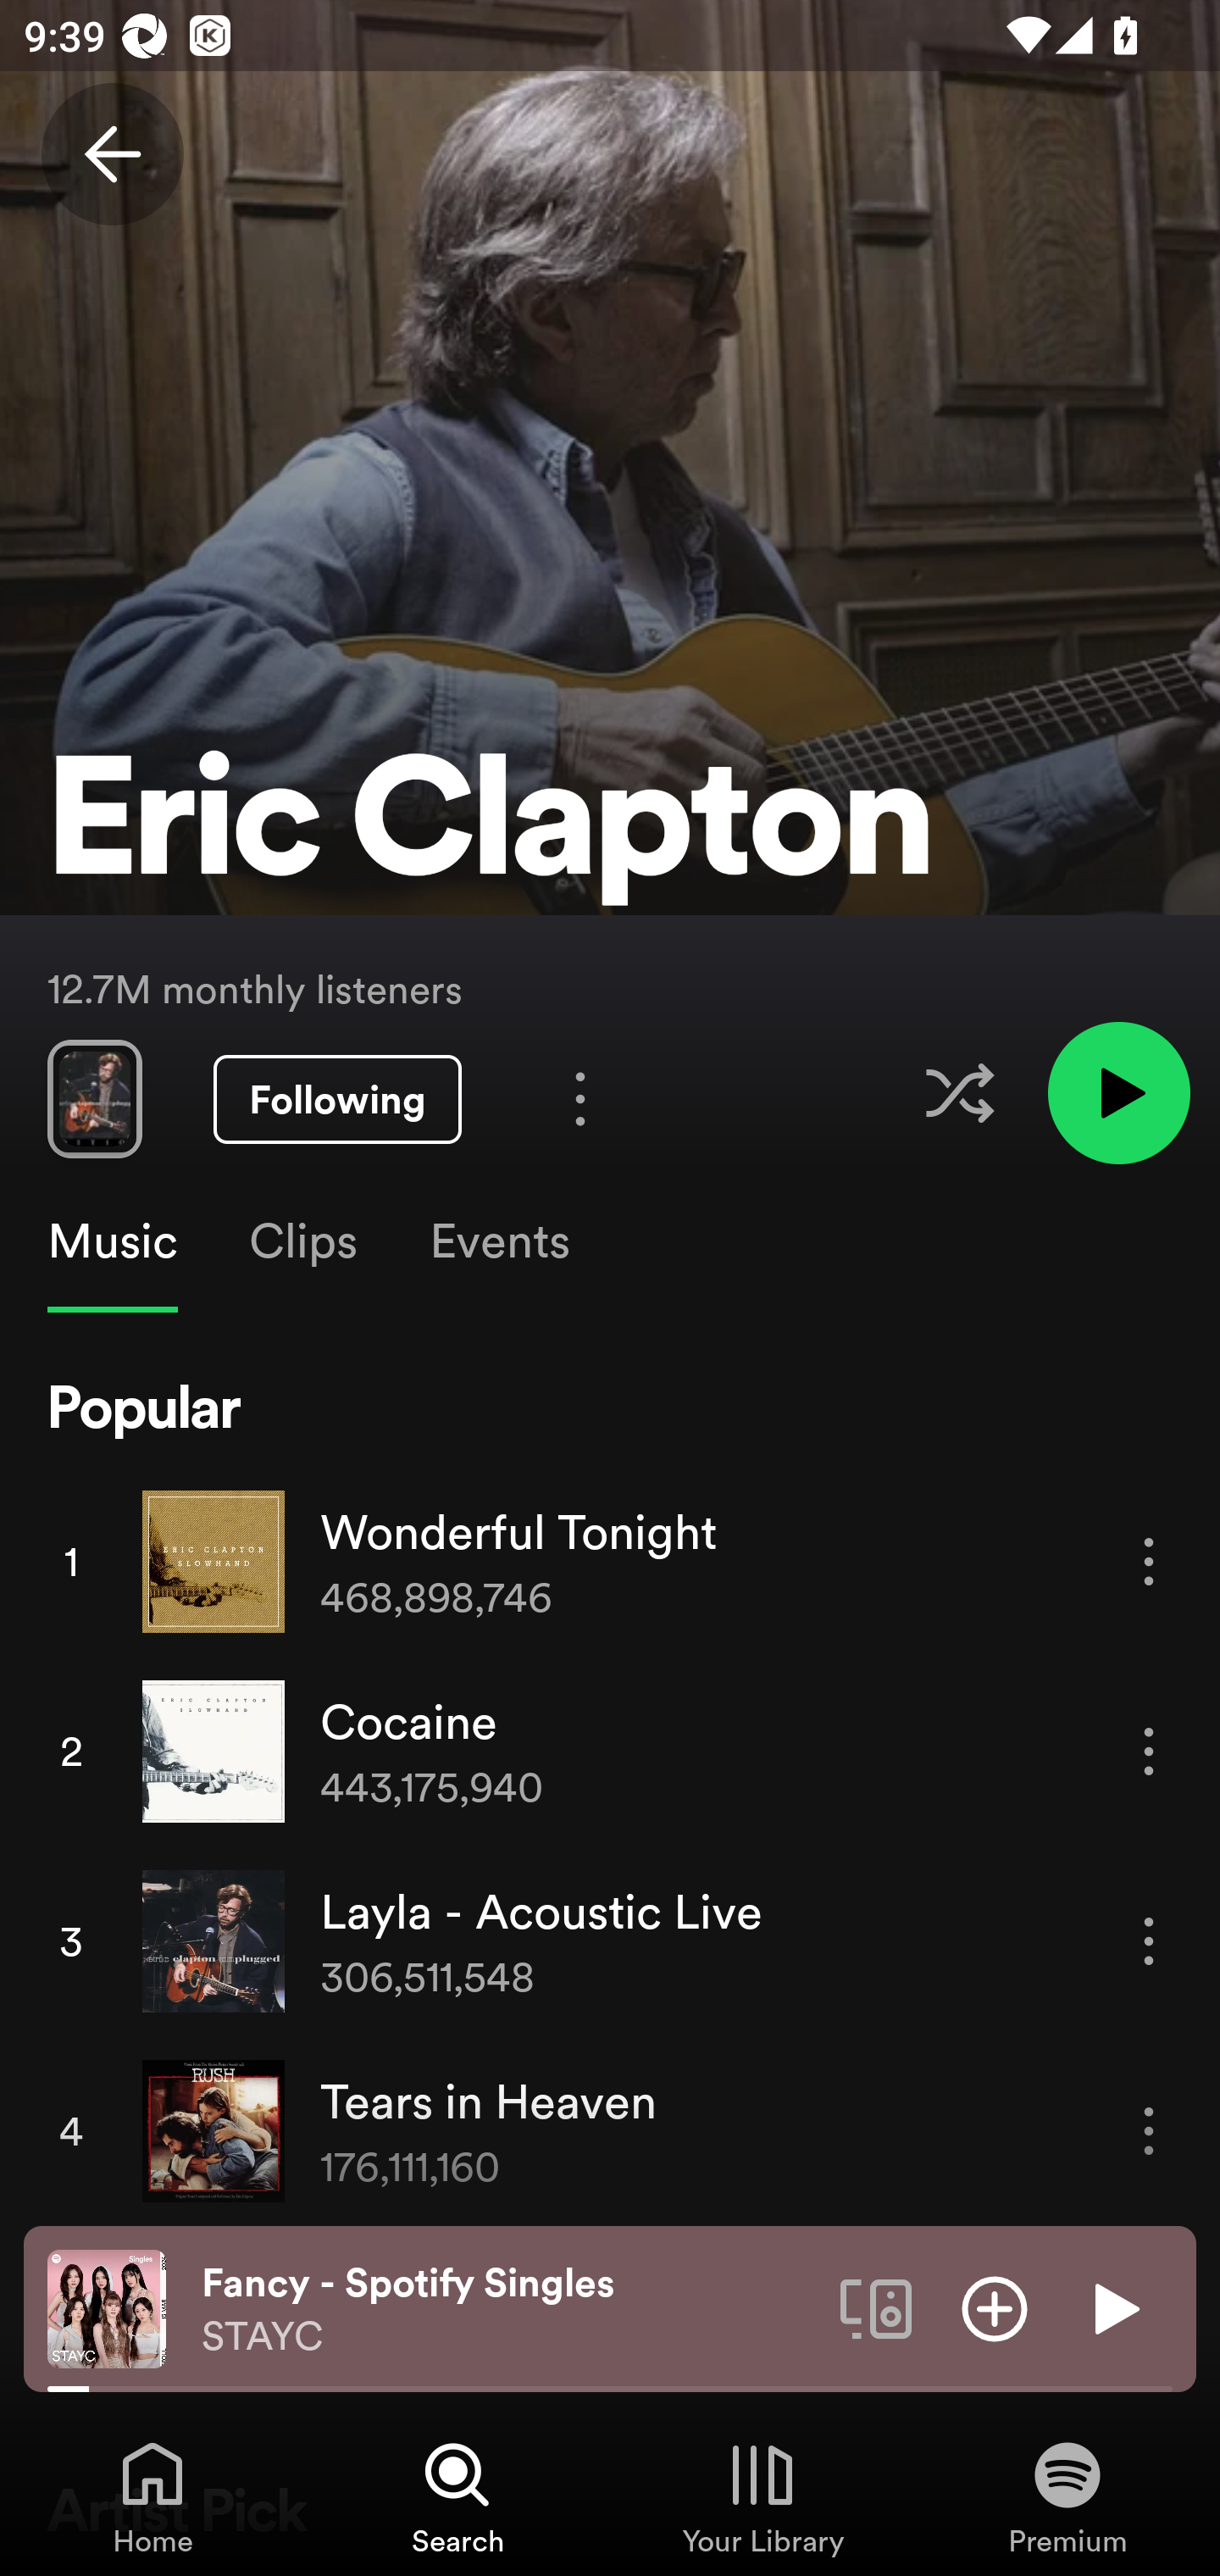 The height and width of the screenshot is (2576, 1220). I want to click on More options for song Cocaine, so click(1149, 1752).